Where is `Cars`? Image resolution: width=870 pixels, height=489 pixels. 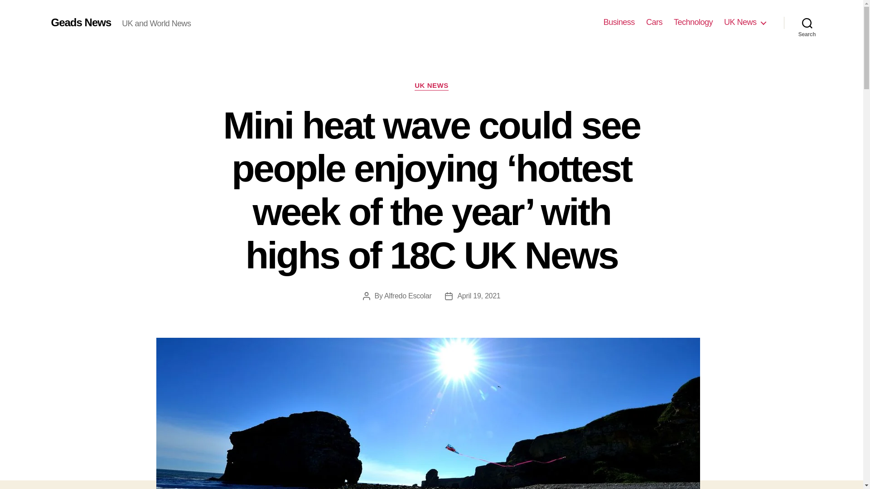
Cars is located at coordinates (654, 22).